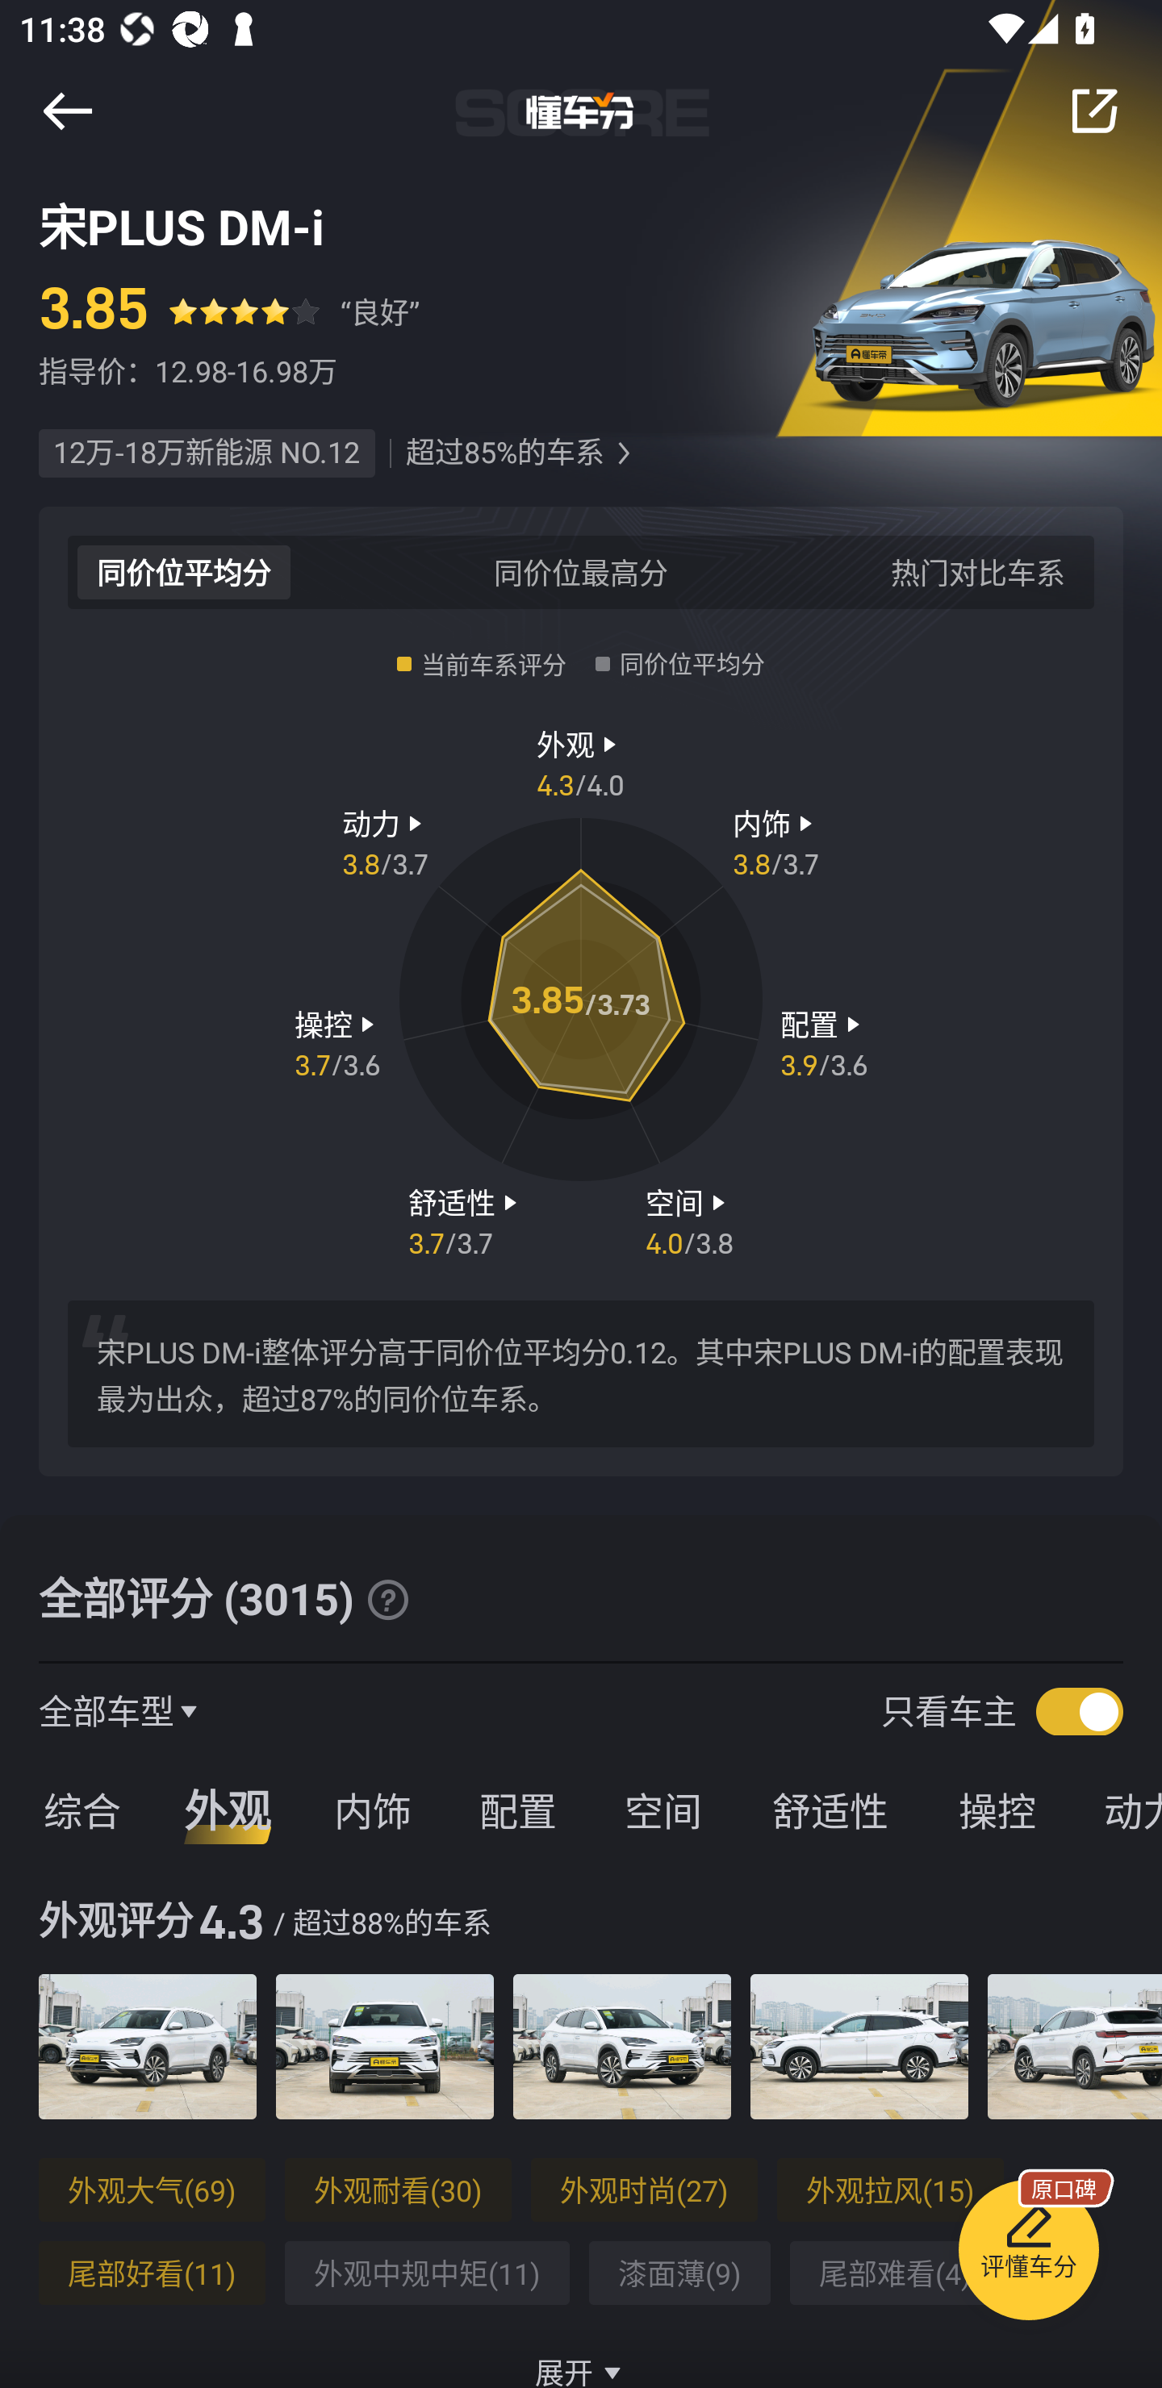  I want to click on 内饰, so click(372, 1810).